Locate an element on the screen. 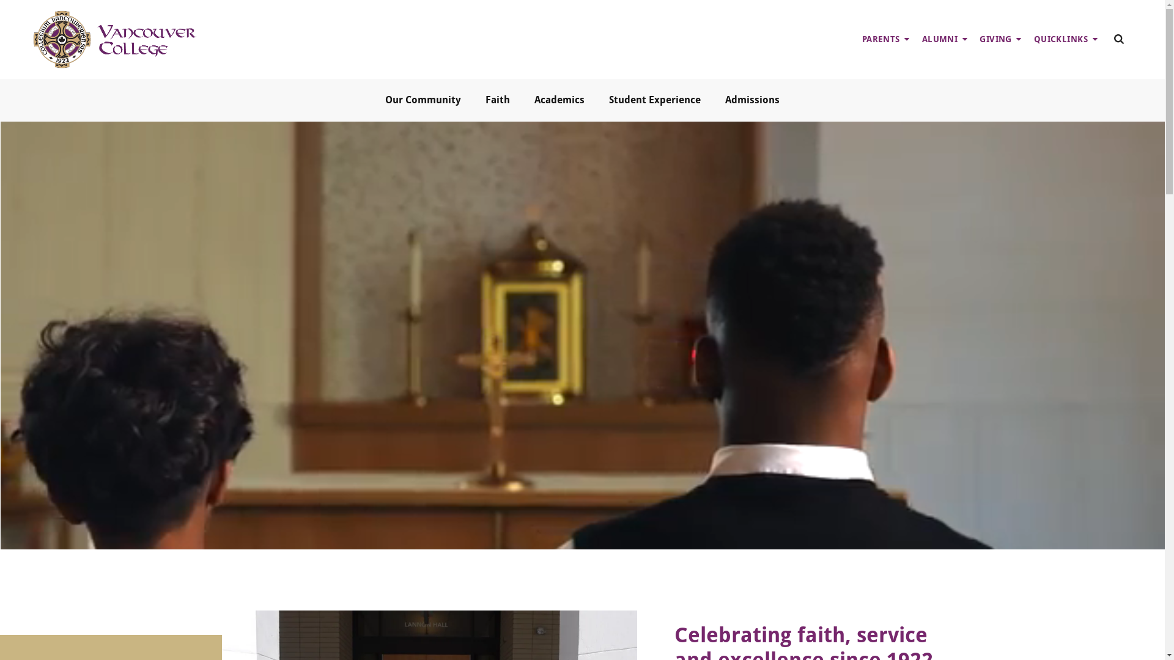 This screenshot has width=1174, height=660. Admissions is located at coordinates (752, 100).